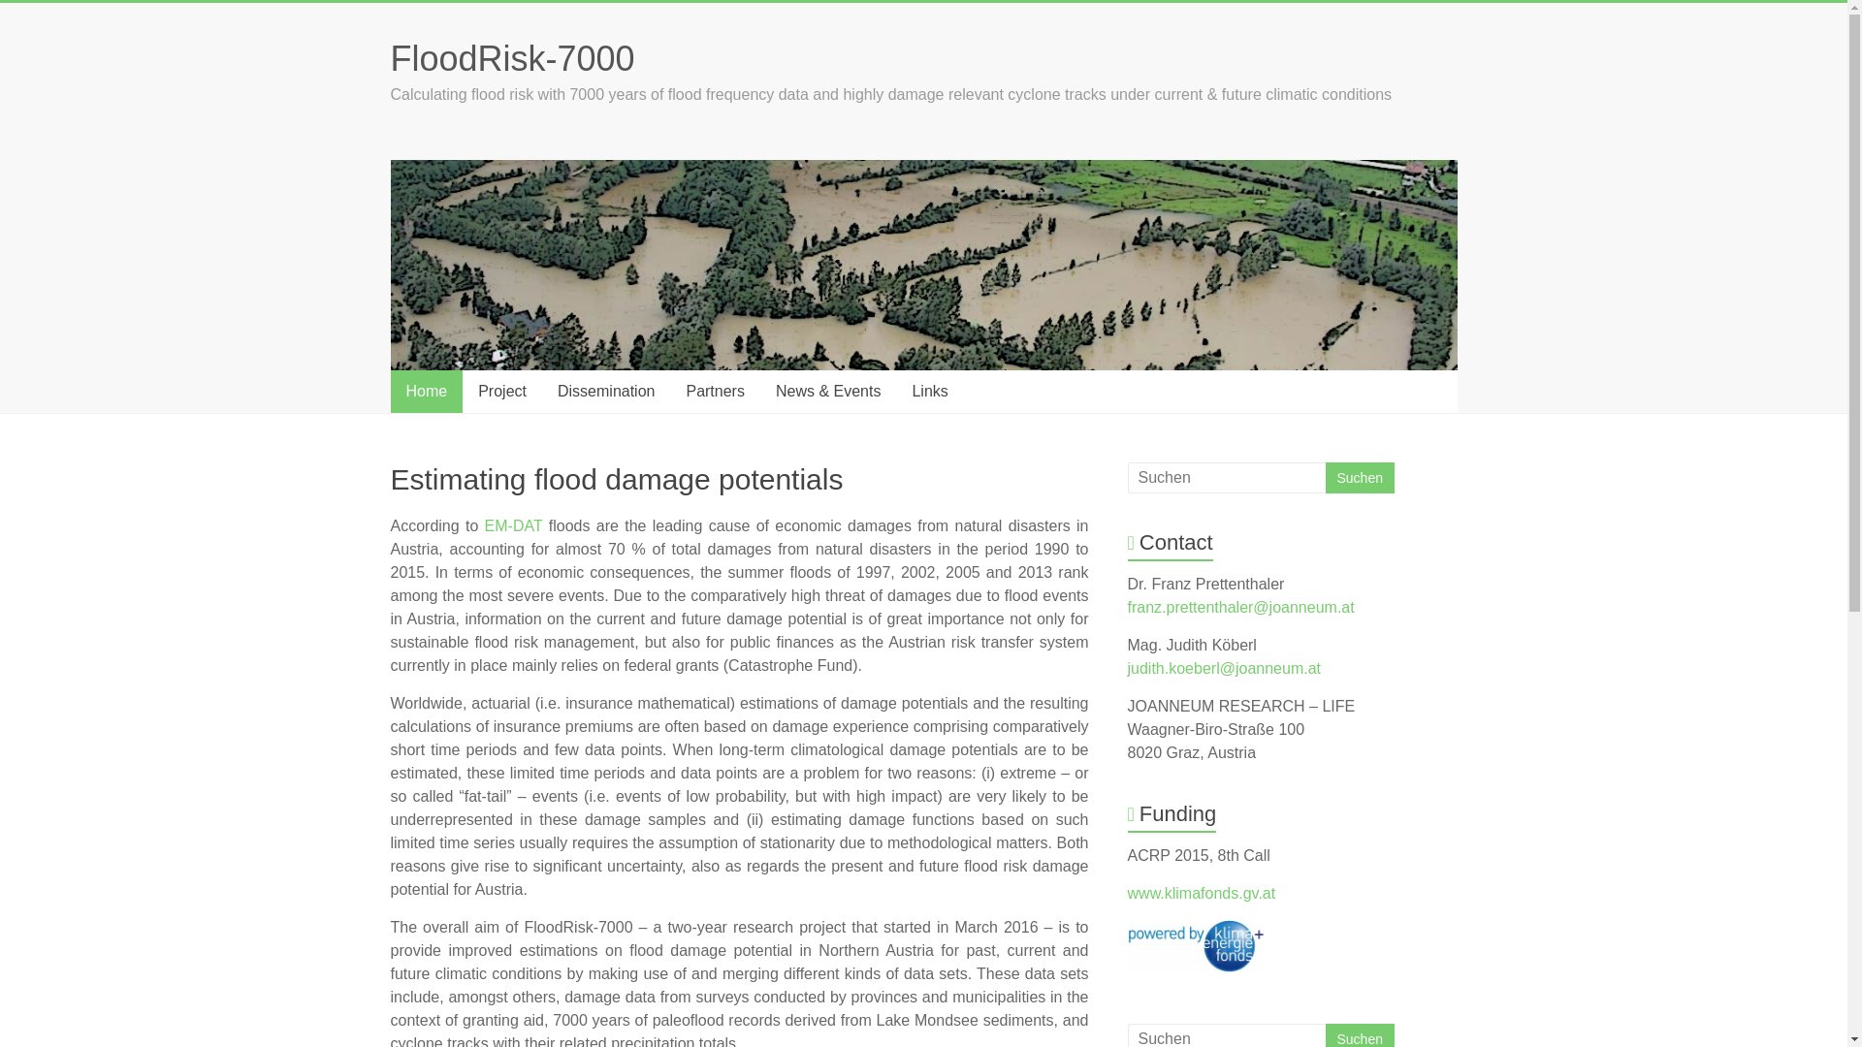 Image resolution: width=1862 pixels, height=1047 pixels. I want to click on www.klimafonds.gv.at, so click(1202, 892).